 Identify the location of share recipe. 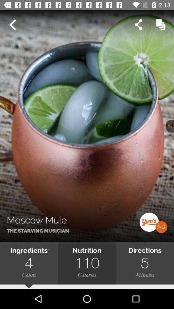
(139, 24).